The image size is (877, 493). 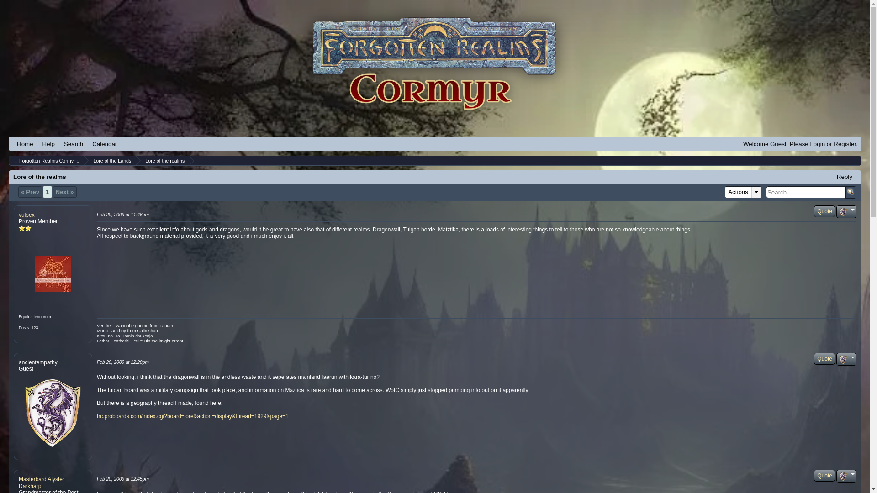 What do you see at coordinates (164, 161) in the screenshot?
I see `Lore of the realms` at bounding box center [164, 161].